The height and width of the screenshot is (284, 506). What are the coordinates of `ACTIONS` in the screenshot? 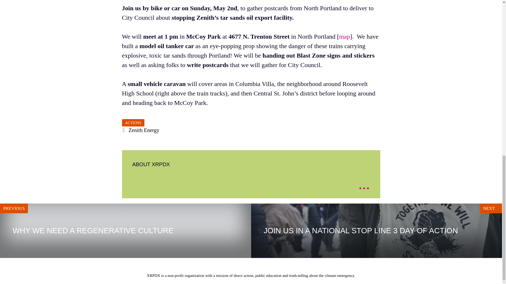 It's located at (133, 123).